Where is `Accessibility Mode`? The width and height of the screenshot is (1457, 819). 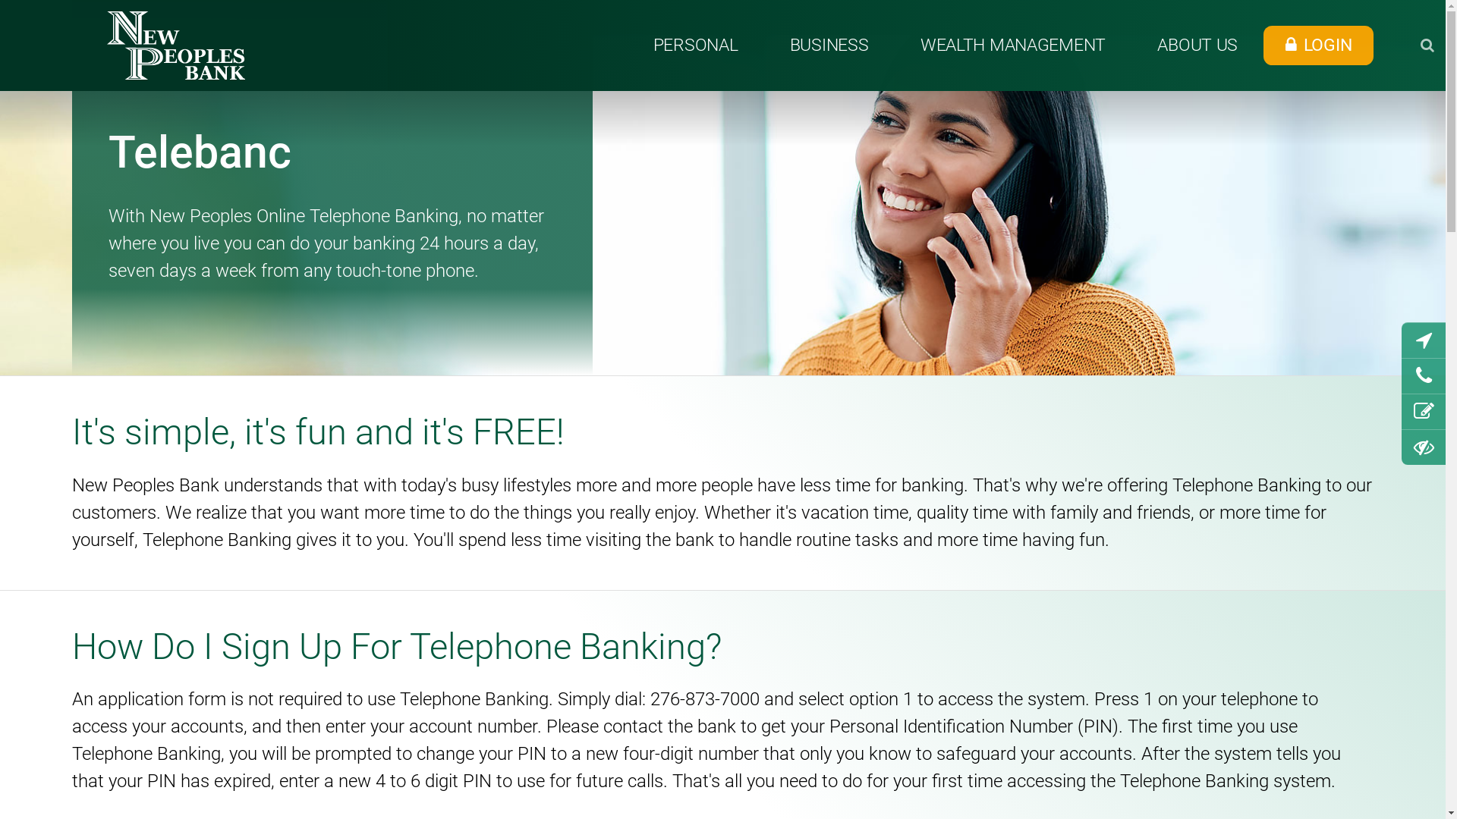 Accessibility Mode is located at coordinates (1424, 447).